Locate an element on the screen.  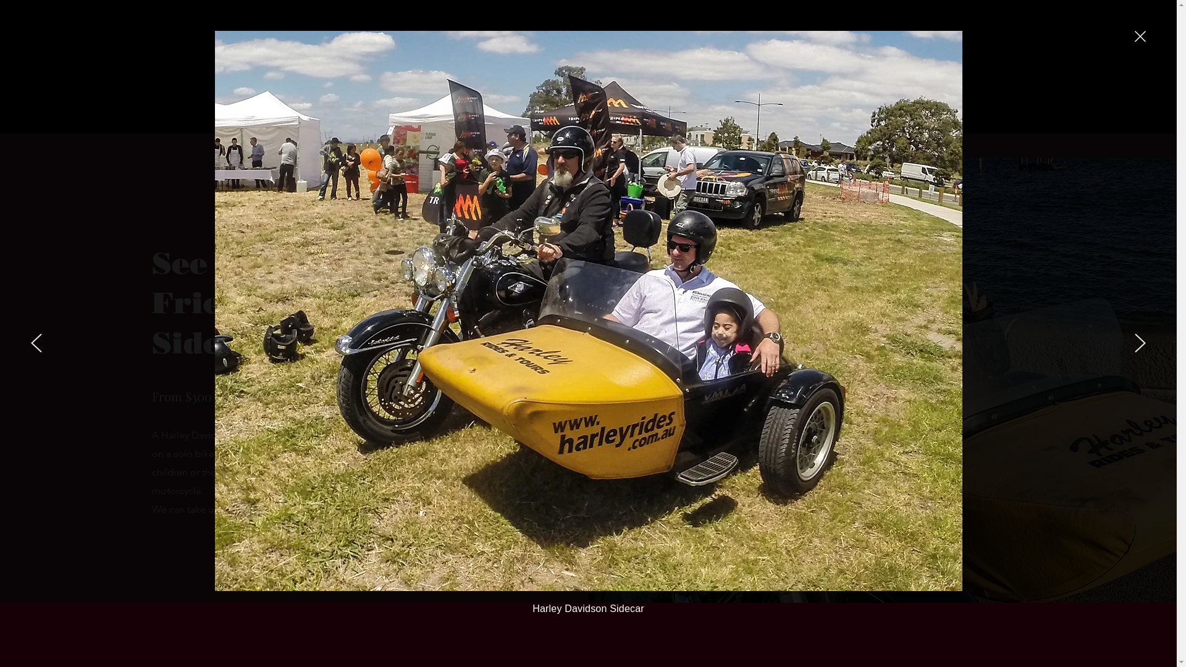
Great Ocean Road Tour is located at coordinates (444, 146).